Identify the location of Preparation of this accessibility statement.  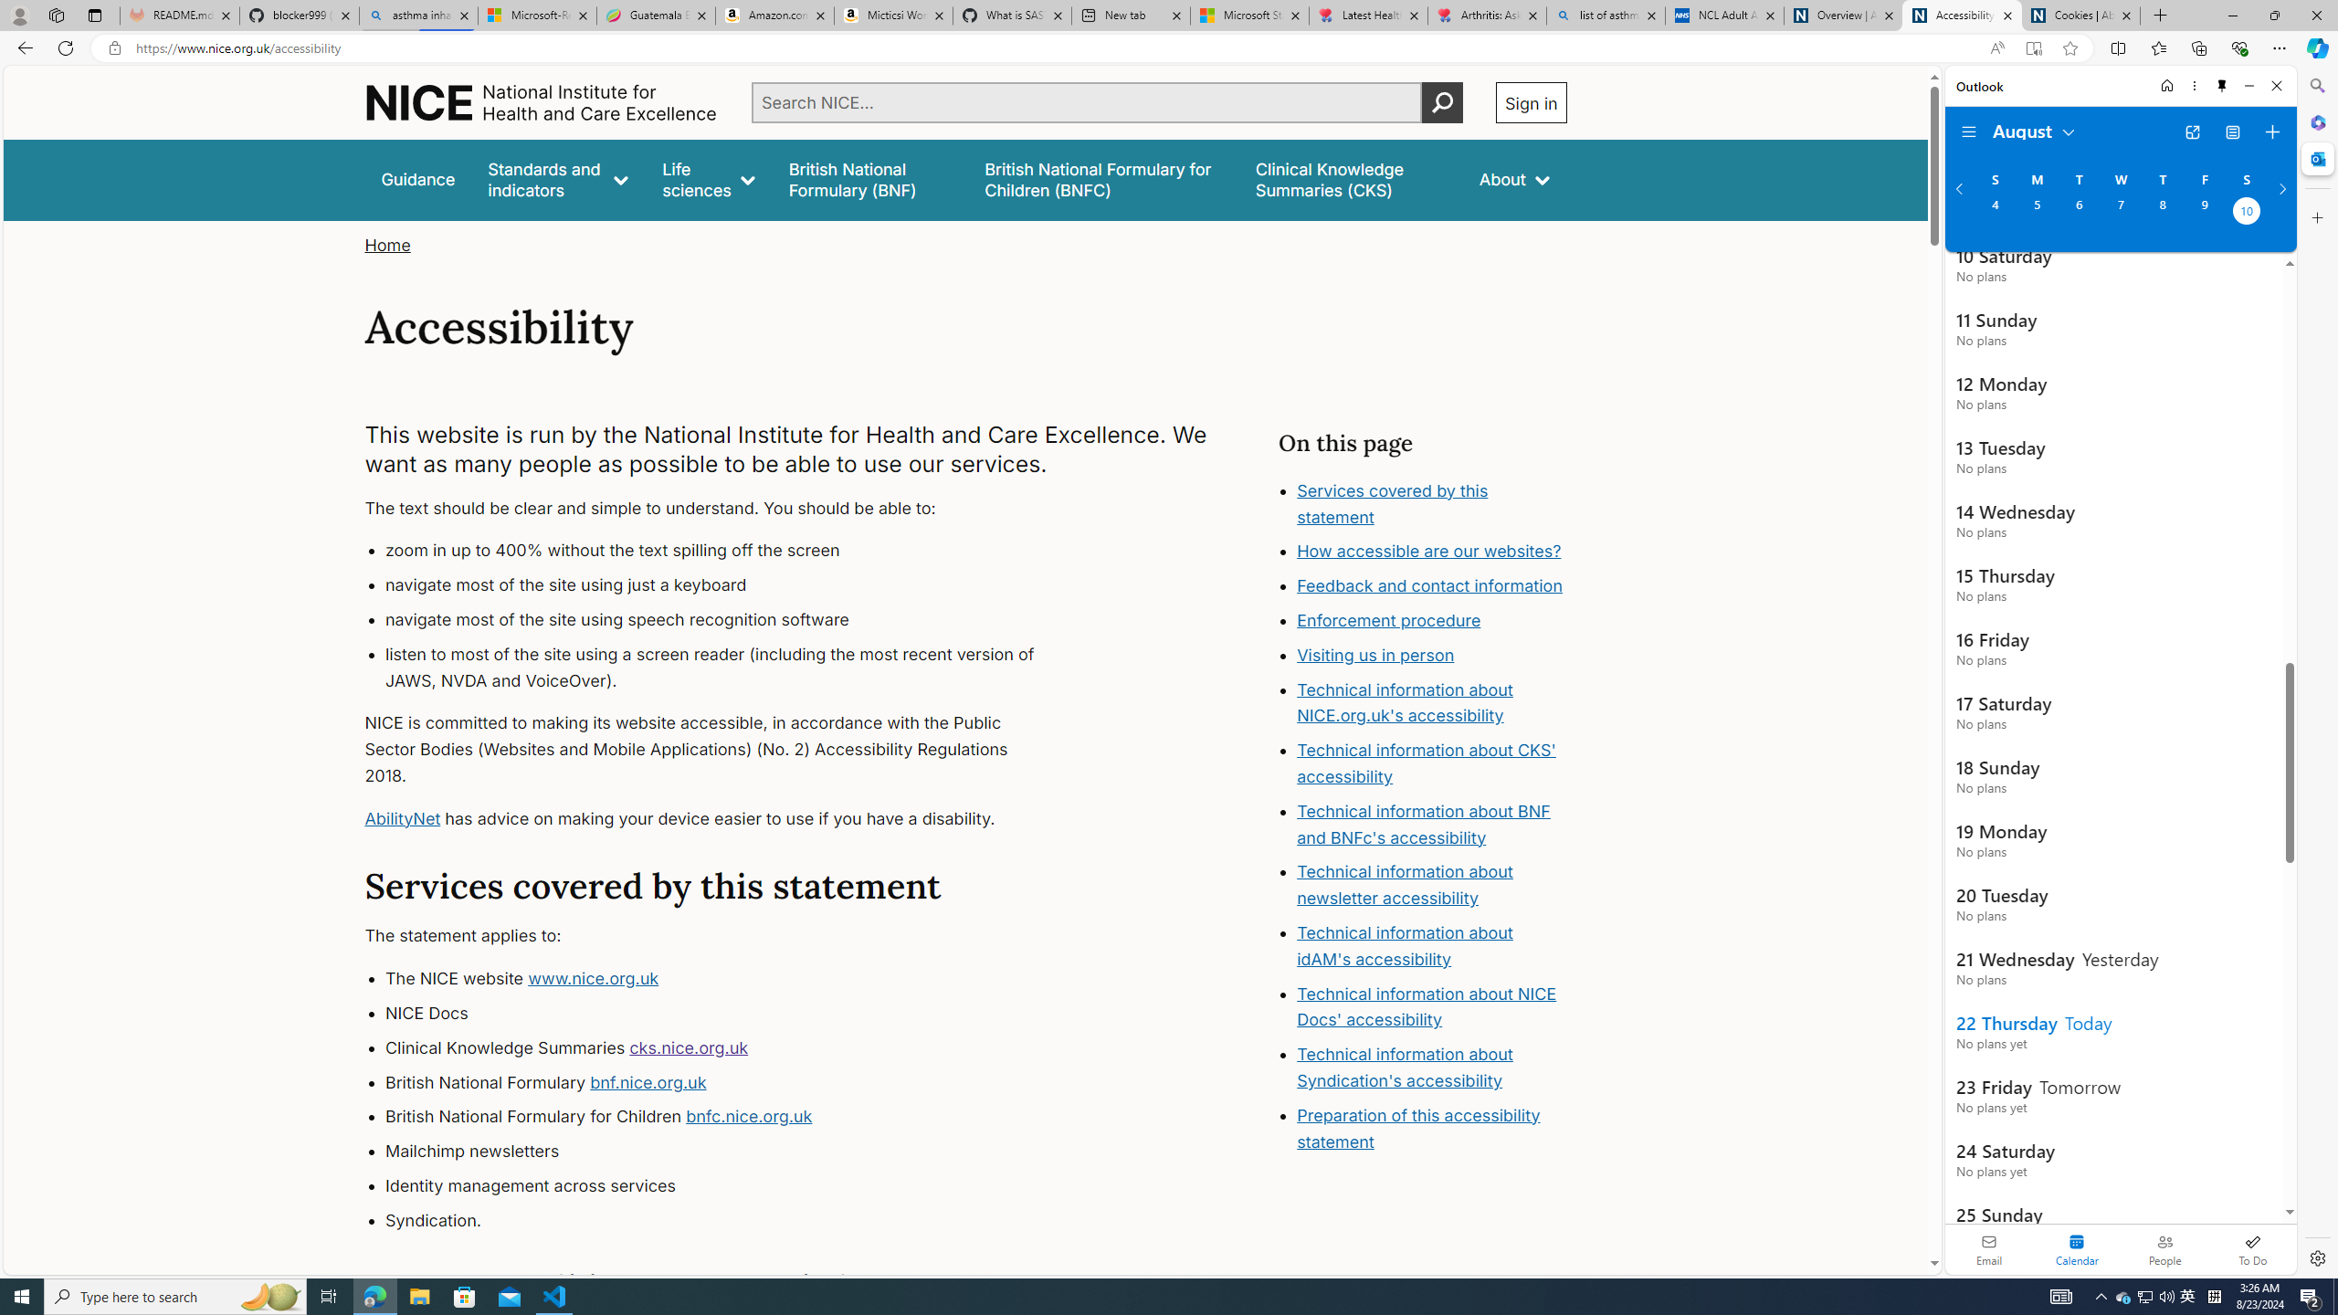
(1432, 1129).